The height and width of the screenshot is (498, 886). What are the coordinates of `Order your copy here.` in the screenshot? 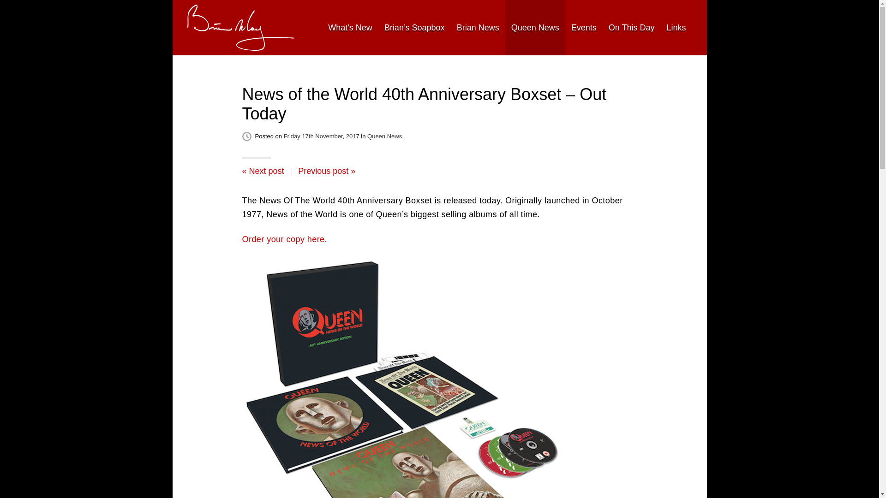 It's located at (284, 239).